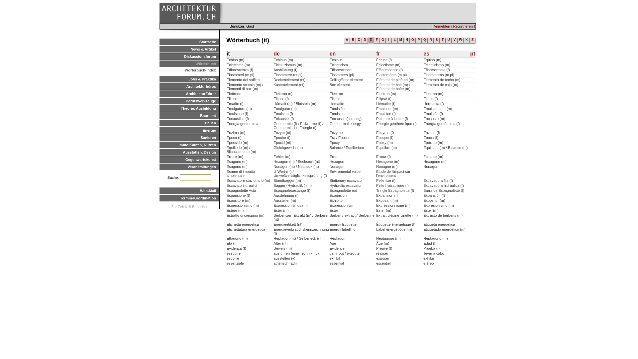  I want to click on Age, so click(333, 243).